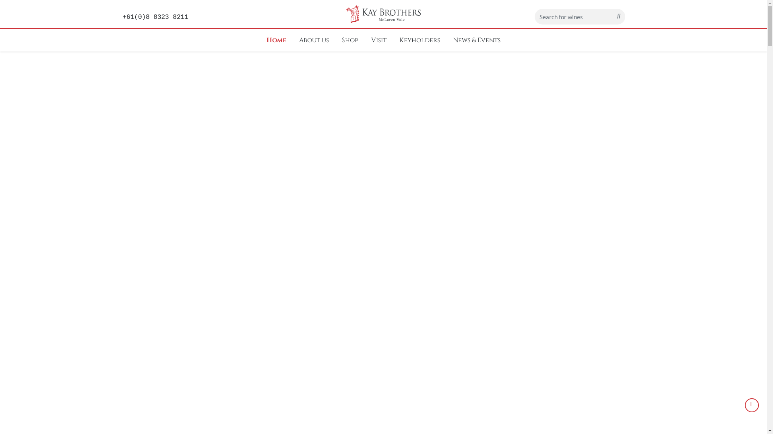 Image resolution: width=773 pixels, height=434 pixels. What do you see at coordinates (276, 40) in the screenshot?
I see `Home` at bounding box center [276, 40].